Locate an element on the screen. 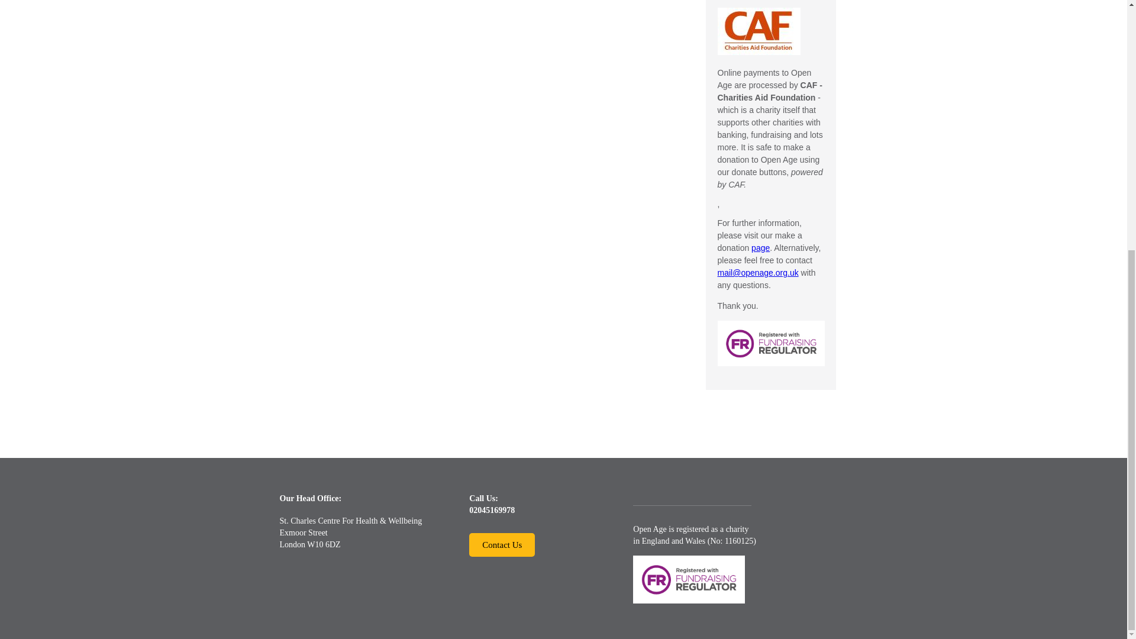 The image size is (1136, 639). 02045169978 is located at coordinates (491, 510).